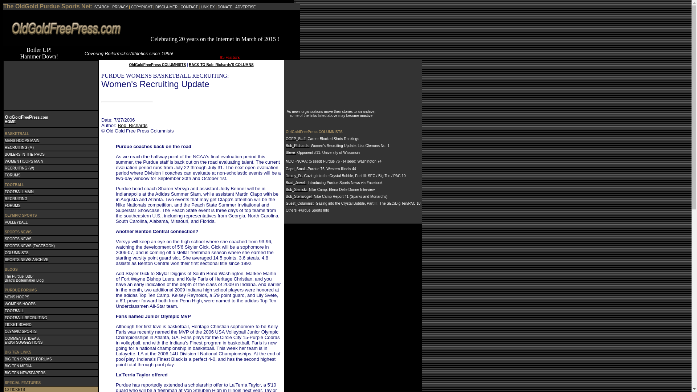 The height and width of the screenshot is (392, 697). What do you see at coordinates (16, 198) in the screenshot?
I see `RECRUITING` at bounding box center [16, 198].